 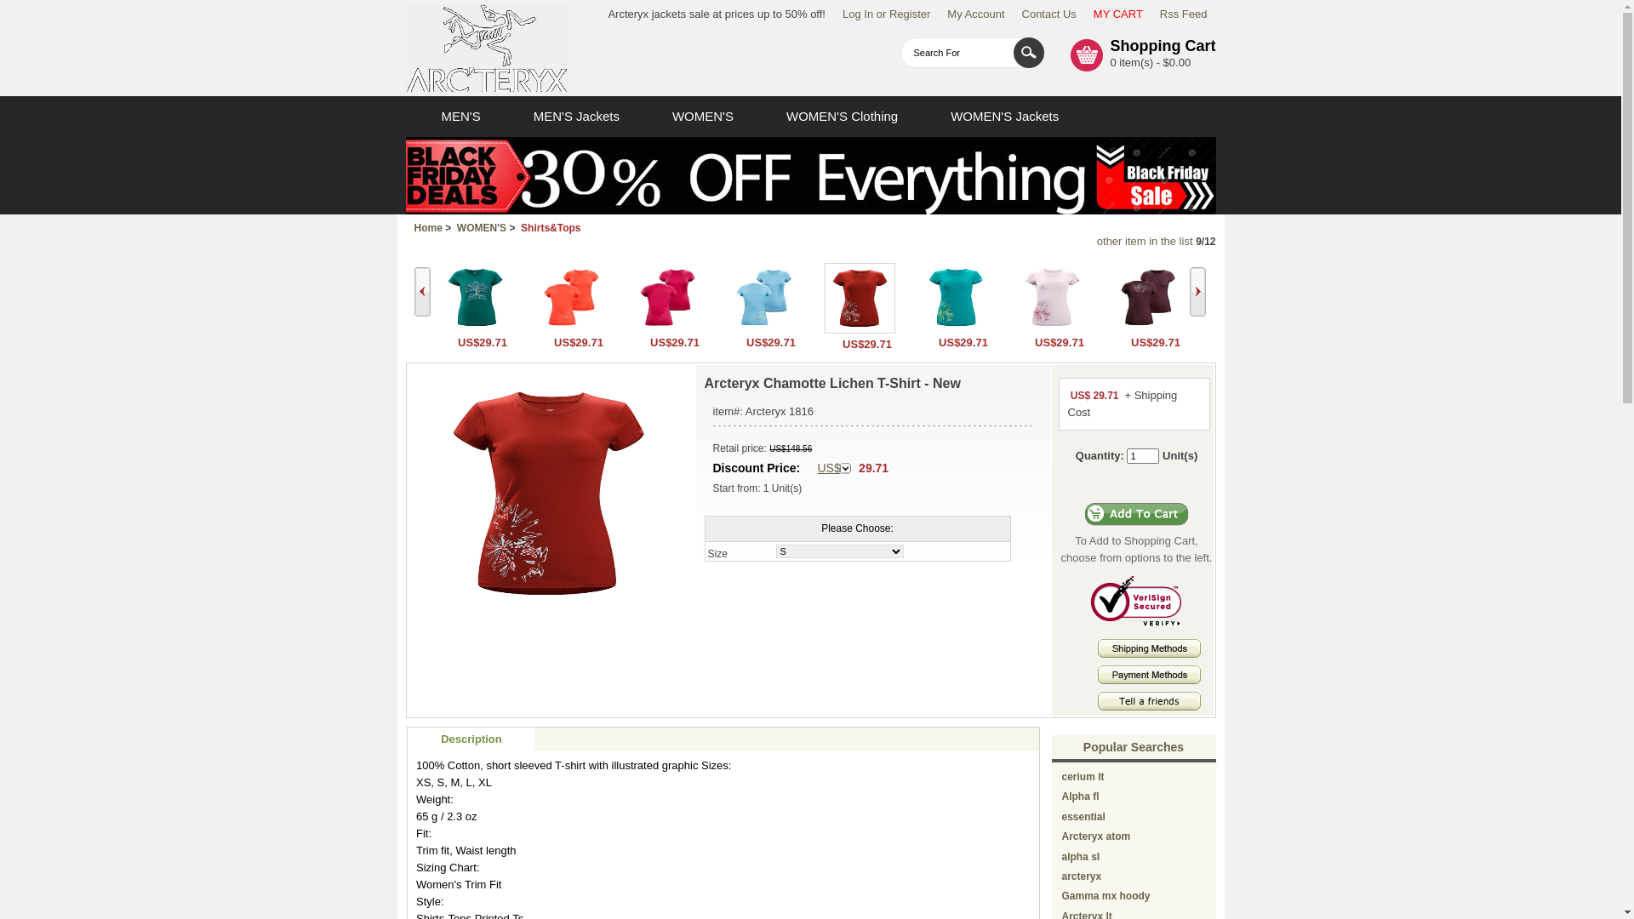 I want to click on Arcteryx Chamotte Lichen T-Shirt - New, so click(x=860, y=298).